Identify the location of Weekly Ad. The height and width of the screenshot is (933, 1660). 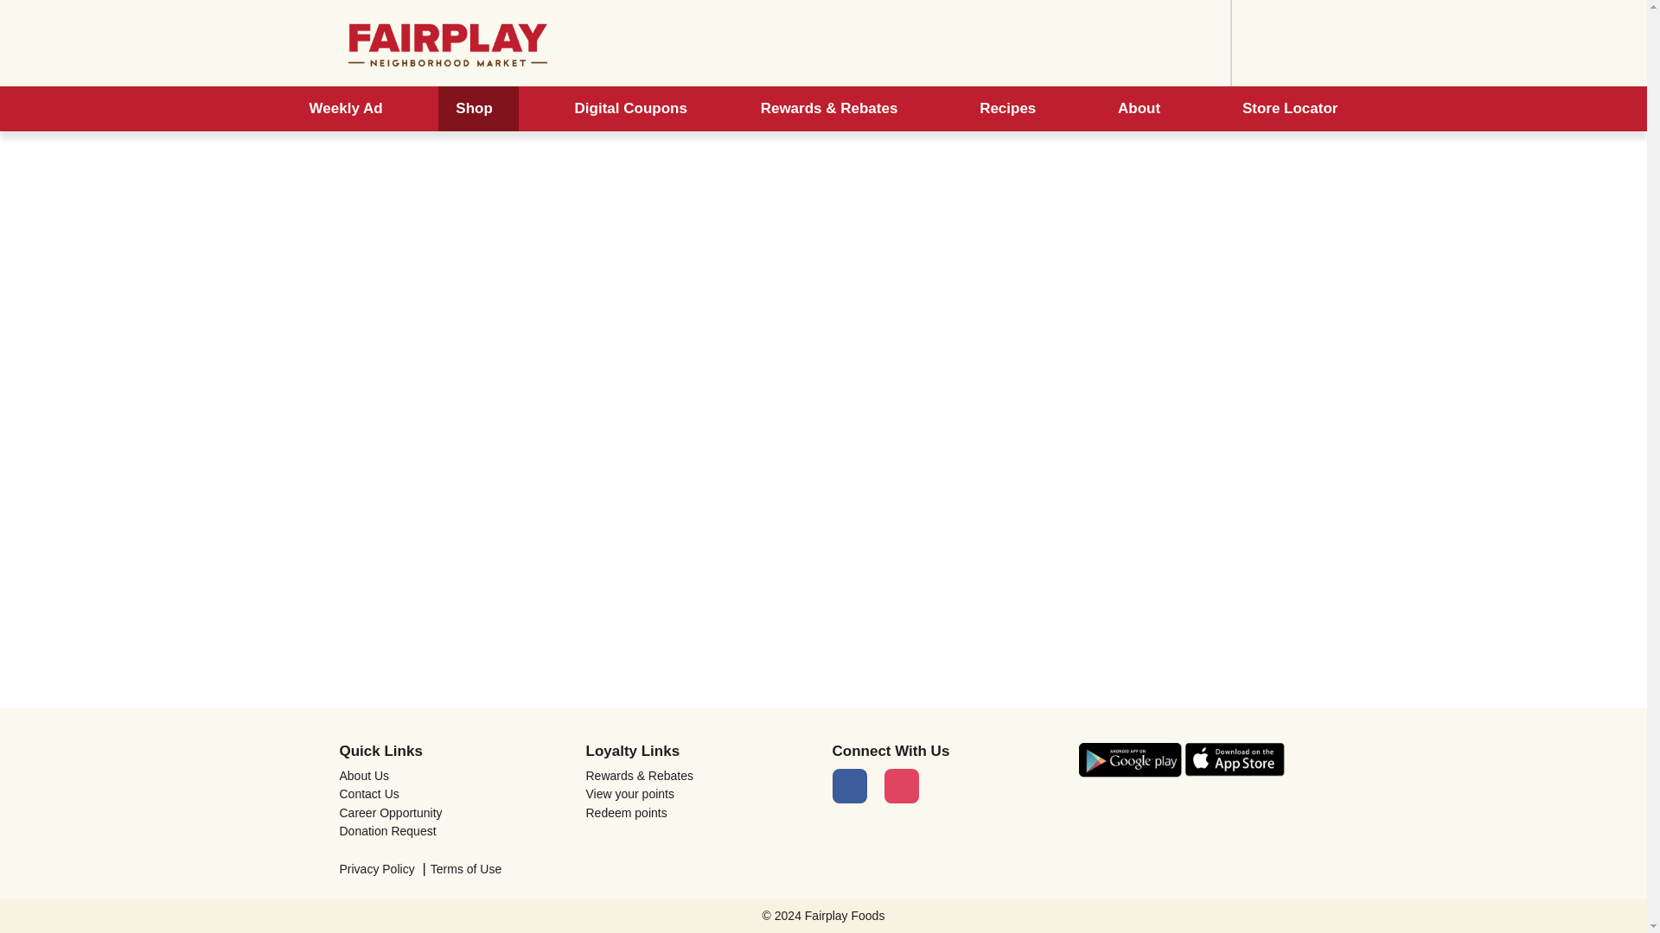
(346, 109).